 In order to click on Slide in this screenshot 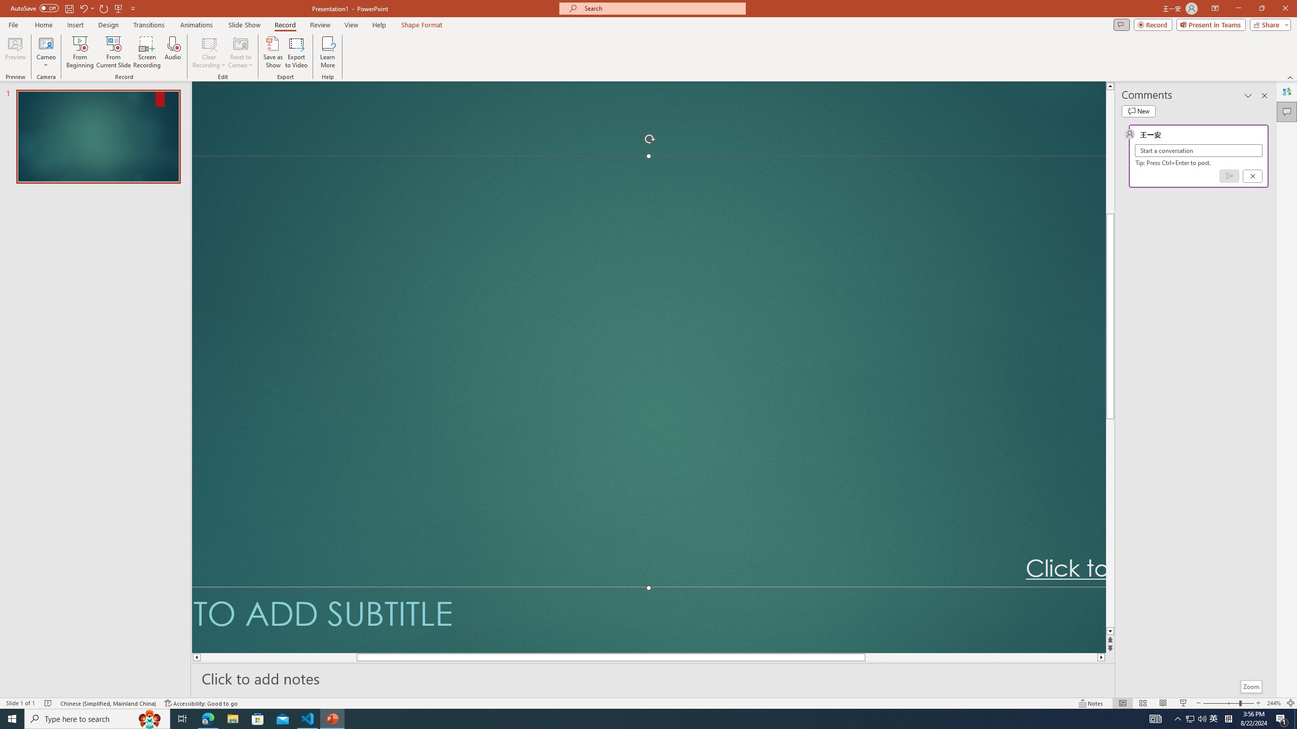, I will do `click(98, 137)`.